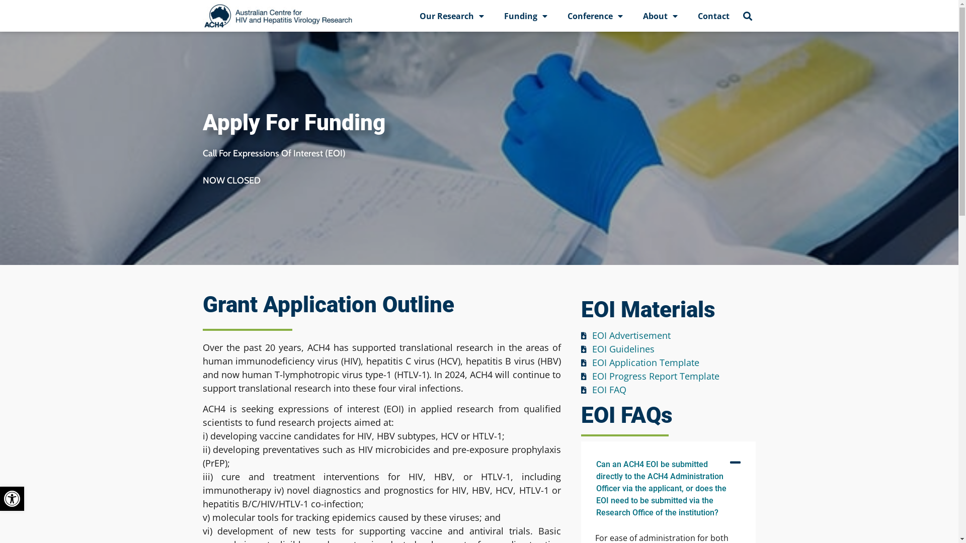 The image size is (966, 543). What do you see at coordinates (12, 499) in the screenshot?
I see `Open toolbar` at bounding box center [12, 499].